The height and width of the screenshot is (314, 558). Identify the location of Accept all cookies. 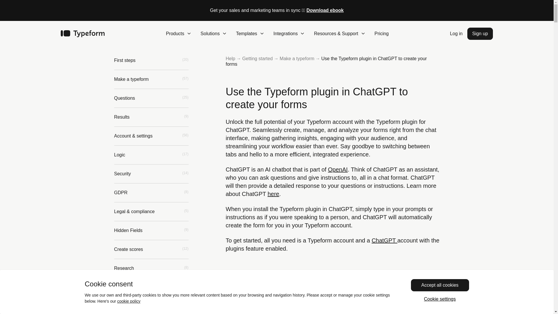
(440, 285).